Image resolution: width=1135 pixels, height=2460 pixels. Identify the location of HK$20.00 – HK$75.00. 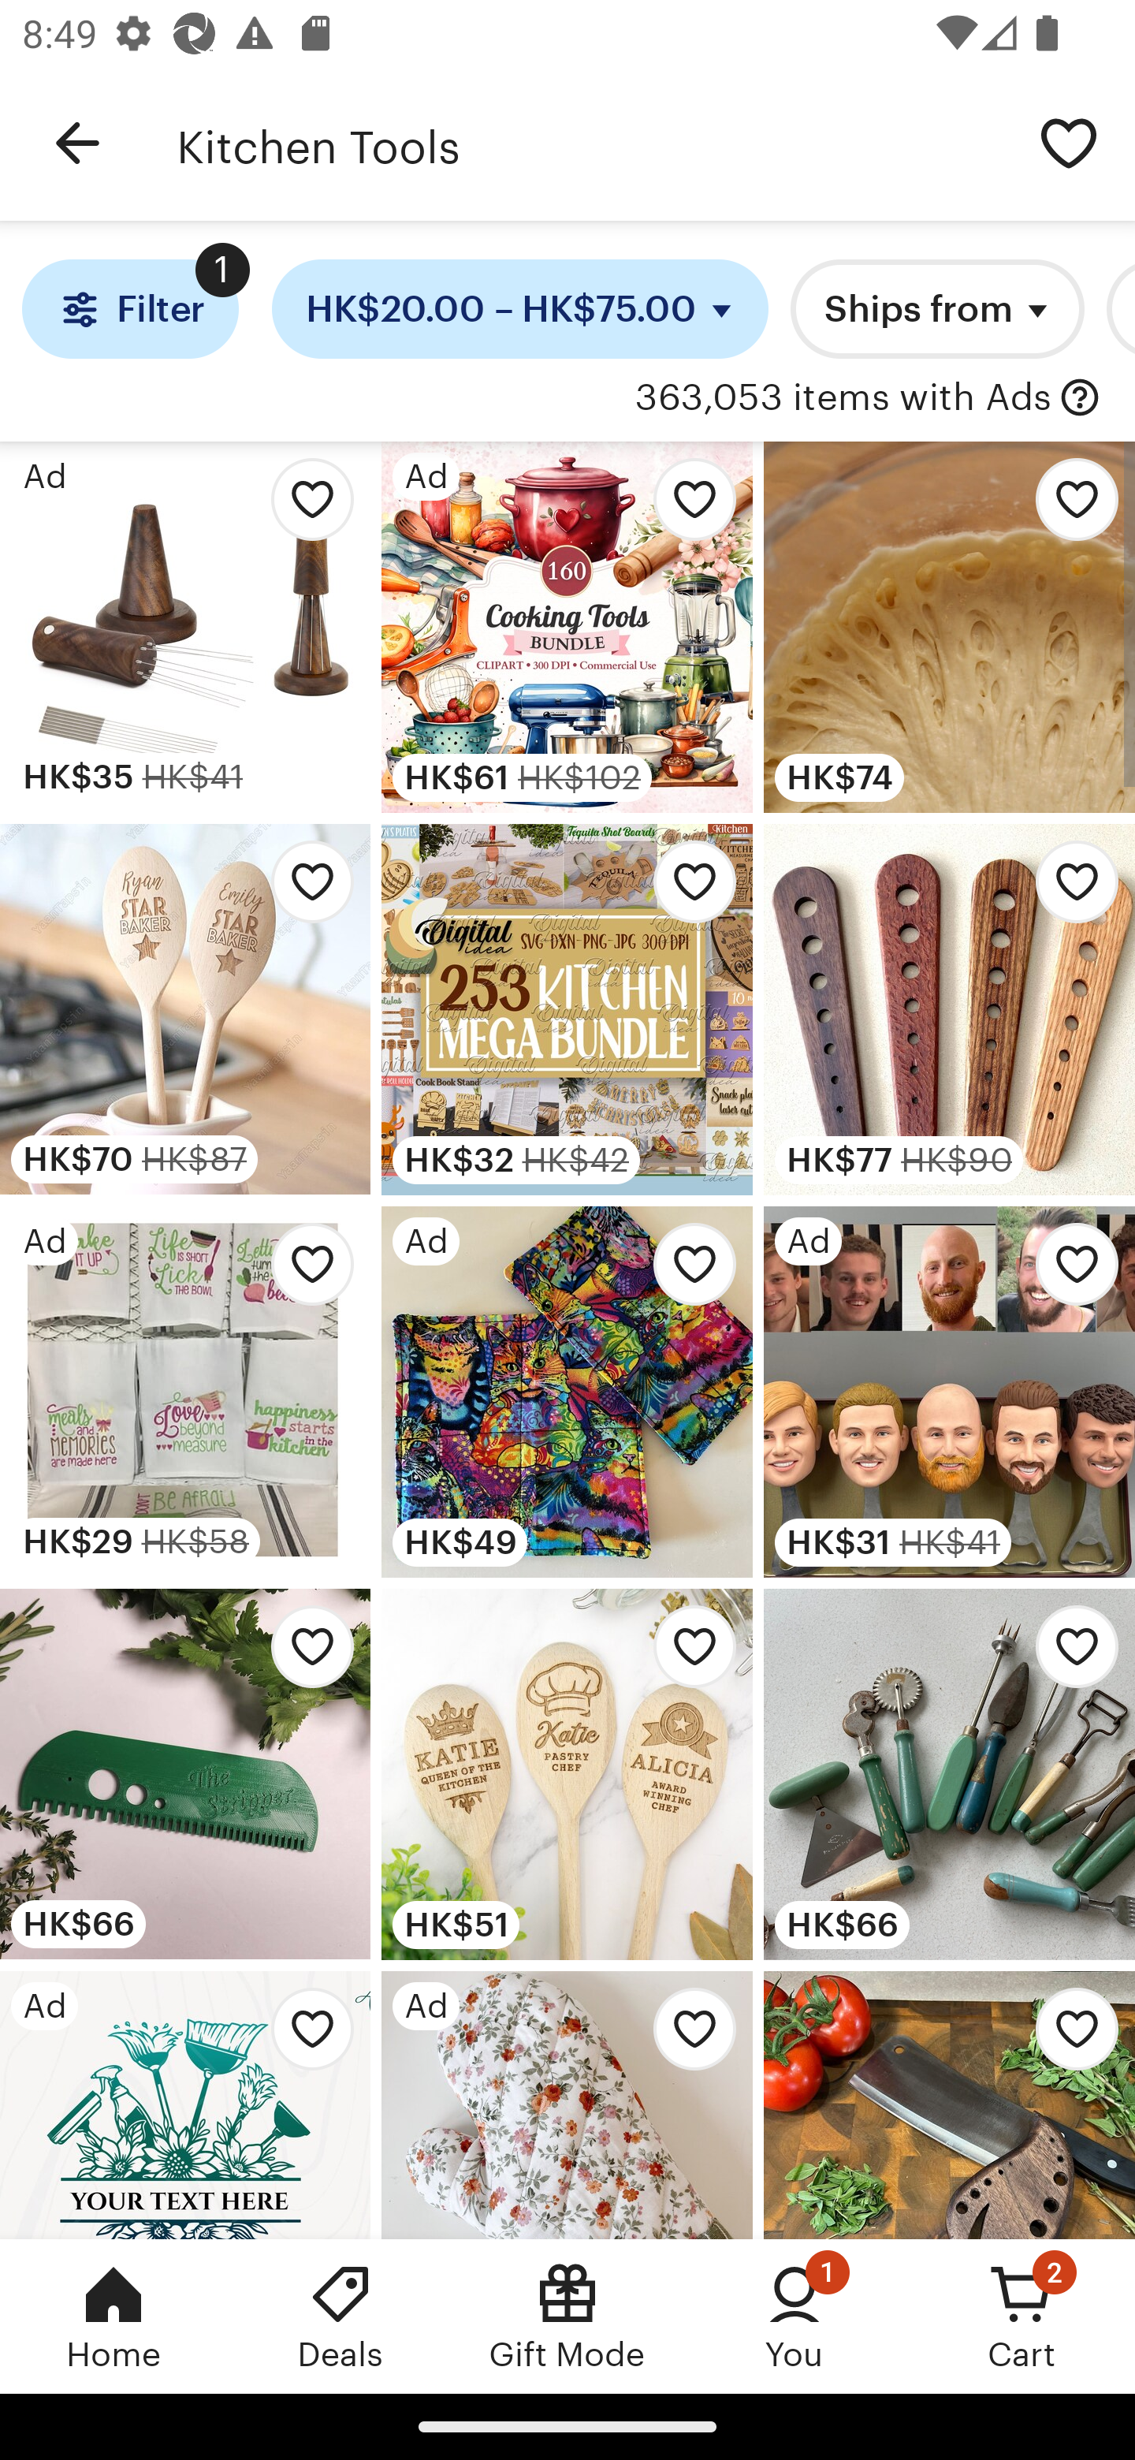
(520, 309).